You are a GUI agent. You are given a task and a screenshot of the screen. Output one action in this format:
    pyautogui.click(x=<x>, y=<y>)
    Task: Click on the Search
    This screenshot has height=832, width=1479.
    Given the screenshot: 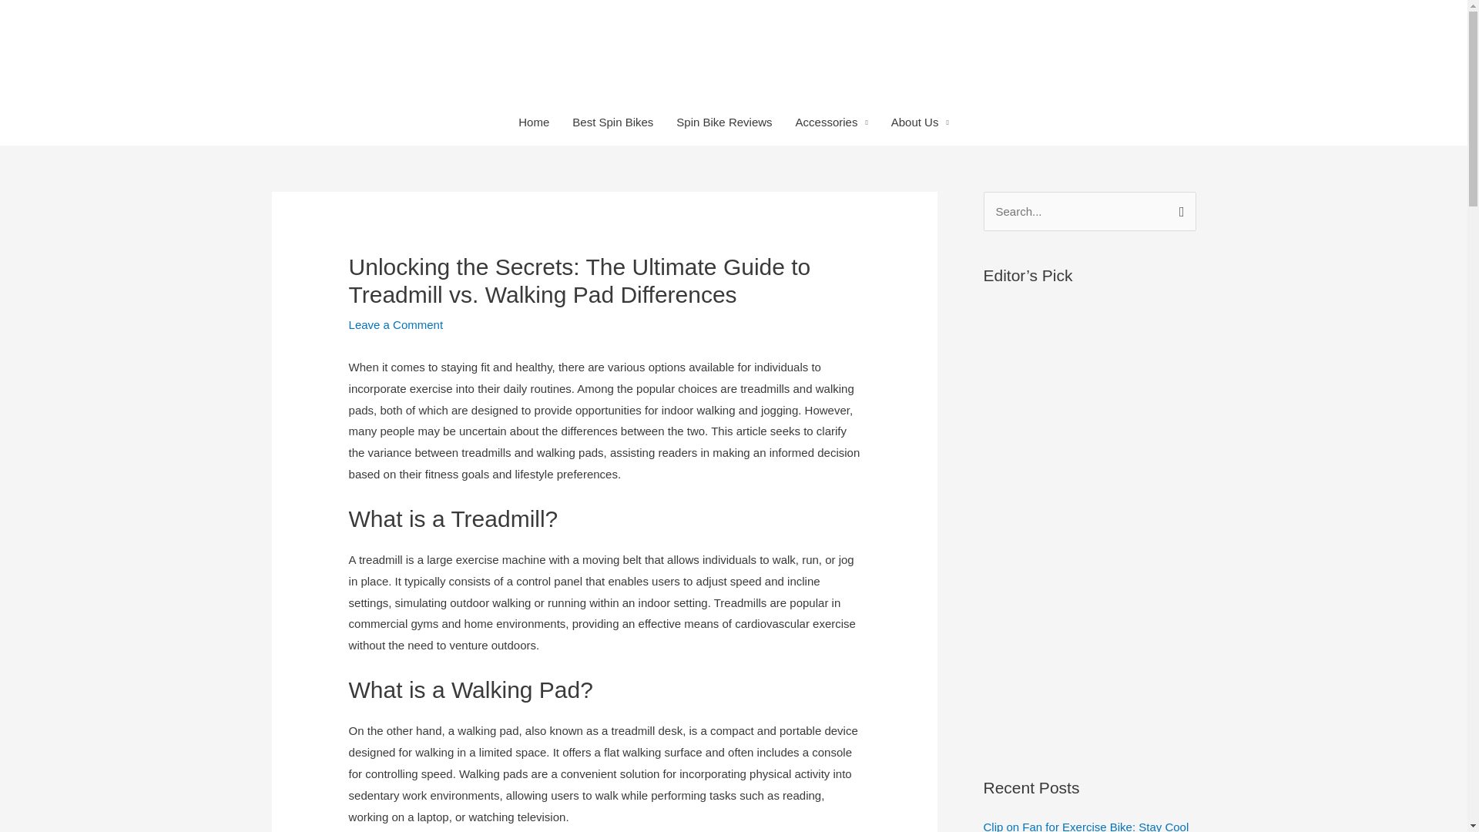 What is the action you would take?
    pyautogui.click(x=1179, y=208)
    